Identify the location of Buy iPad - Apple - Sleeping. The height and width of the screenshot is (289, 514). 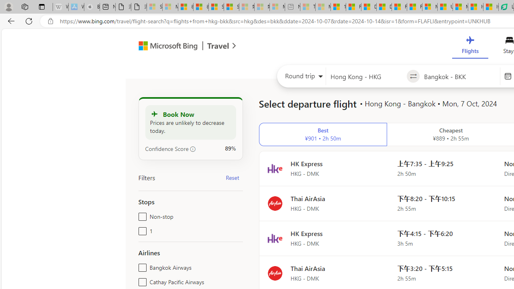
(92, 7).